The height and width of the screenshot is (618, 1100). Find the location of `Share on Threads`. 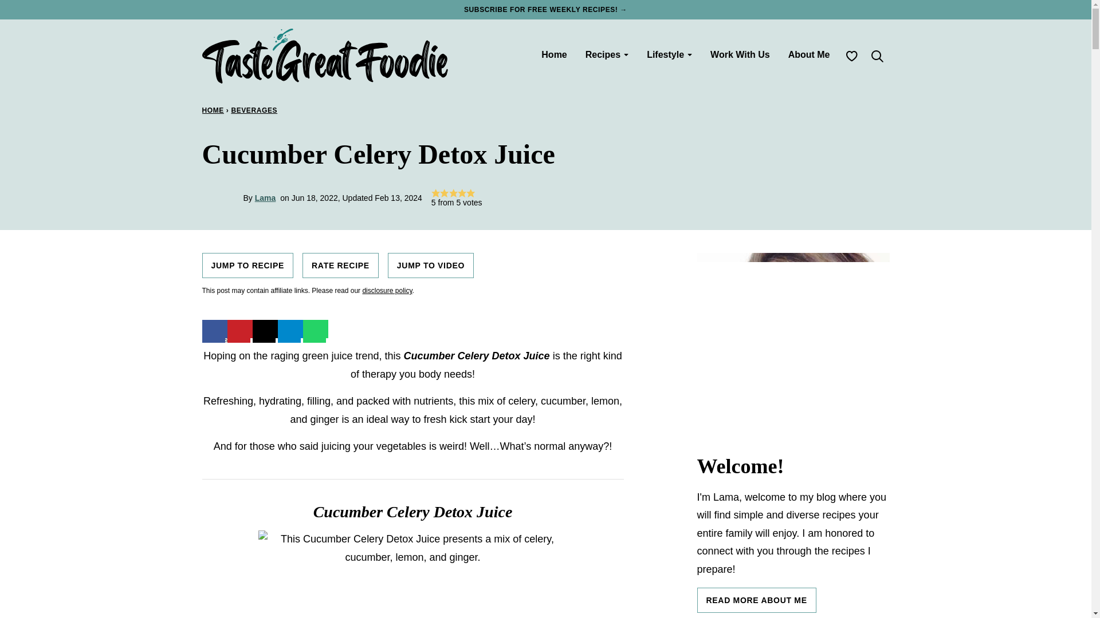

Share on Threads is located at coordinates (264, 328).